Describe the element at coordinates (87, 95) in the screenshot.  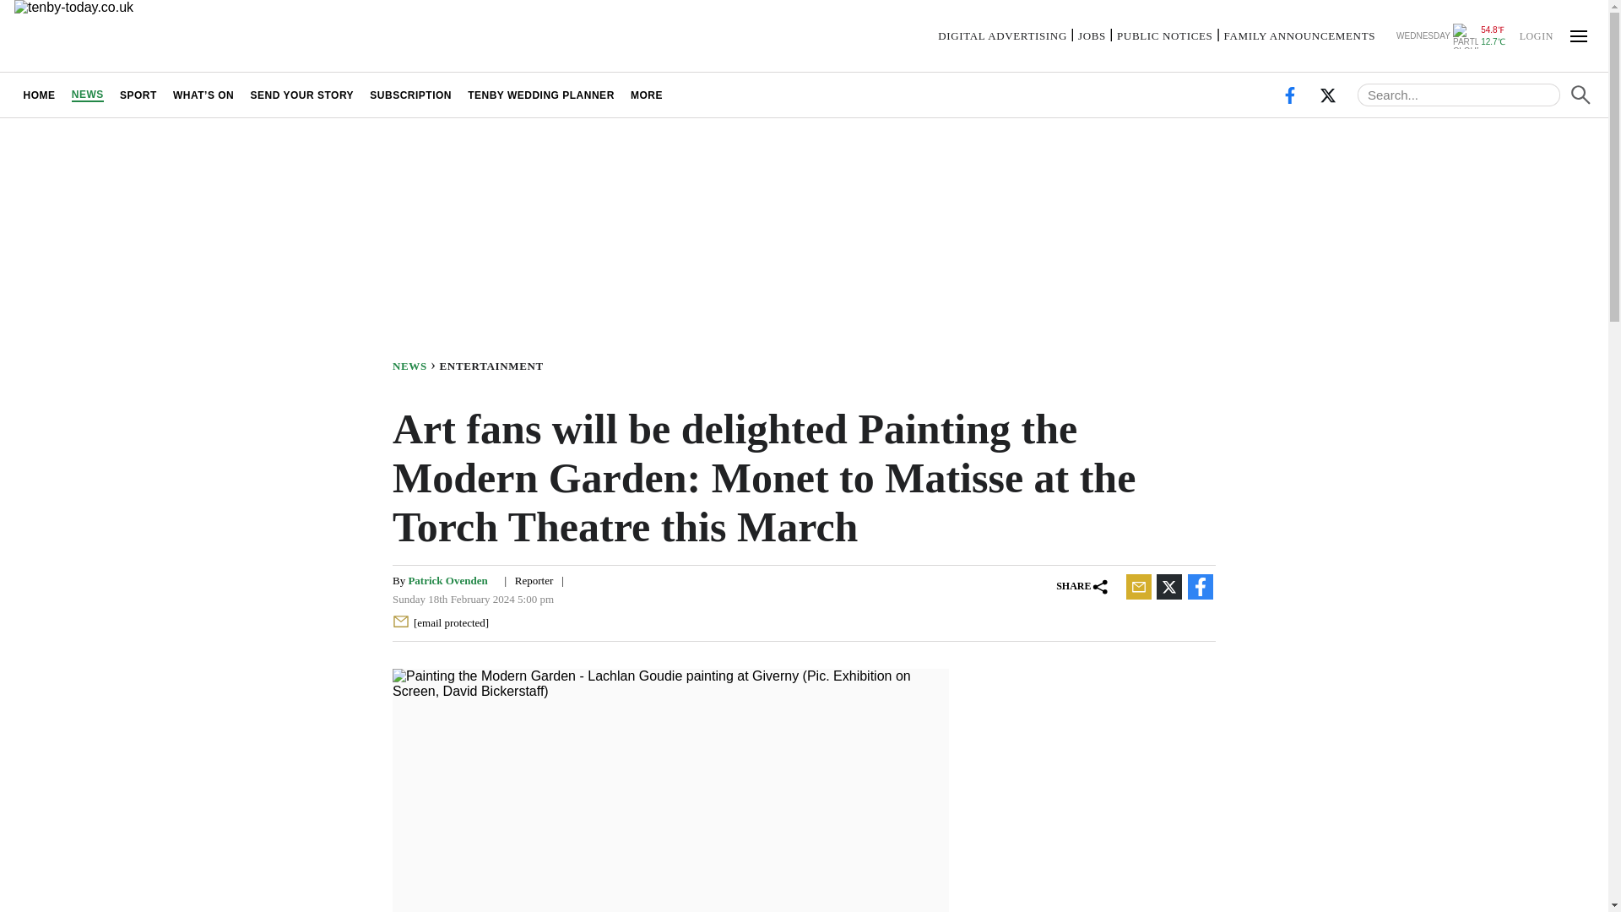
I see `NEWS` at that location.